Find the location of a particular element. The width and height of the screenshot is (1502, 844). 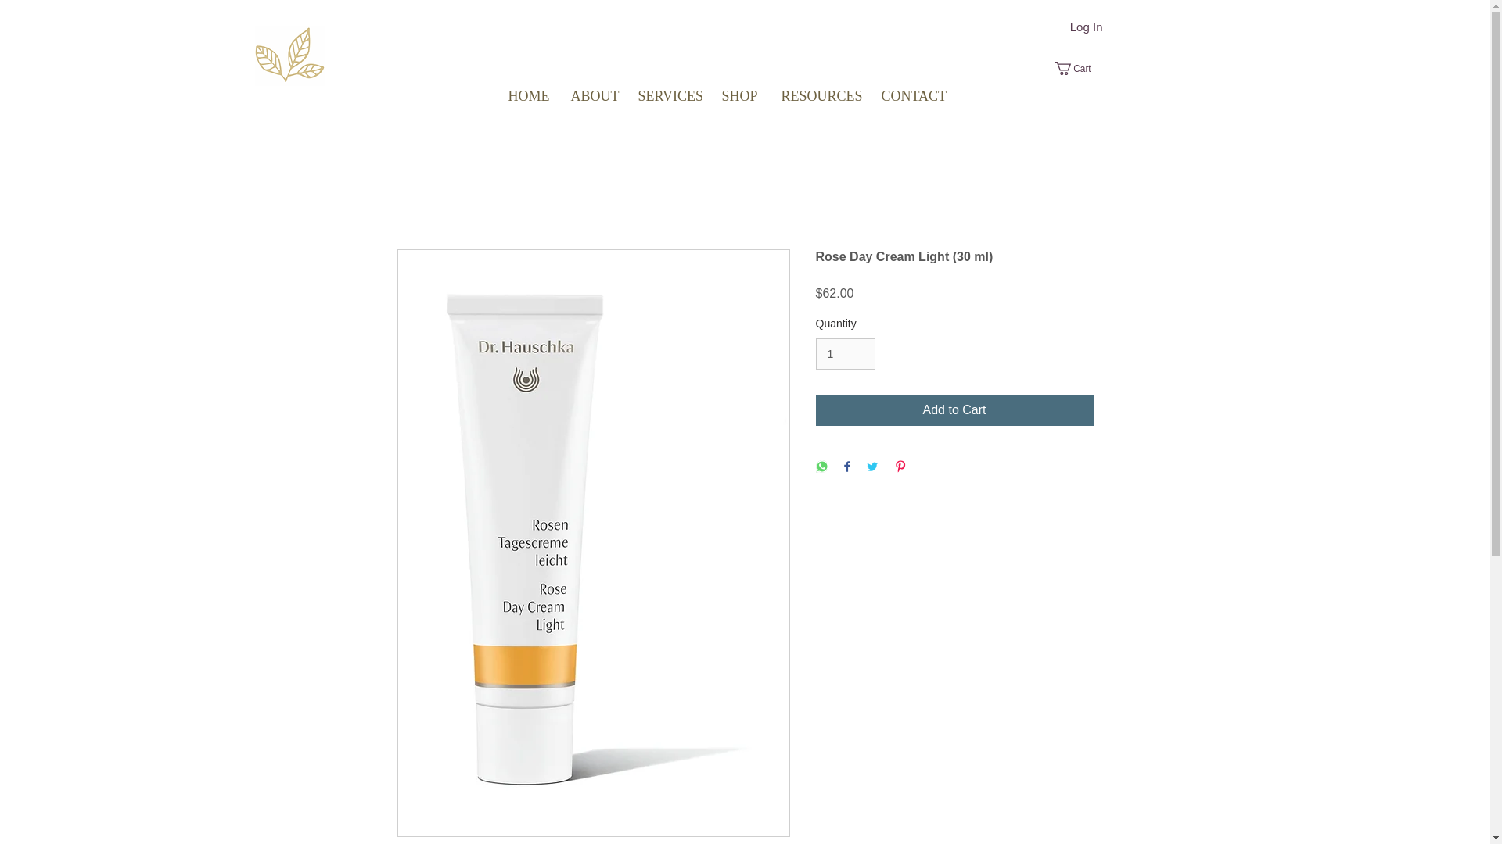

Cart is located at coordinates (1080, 68).